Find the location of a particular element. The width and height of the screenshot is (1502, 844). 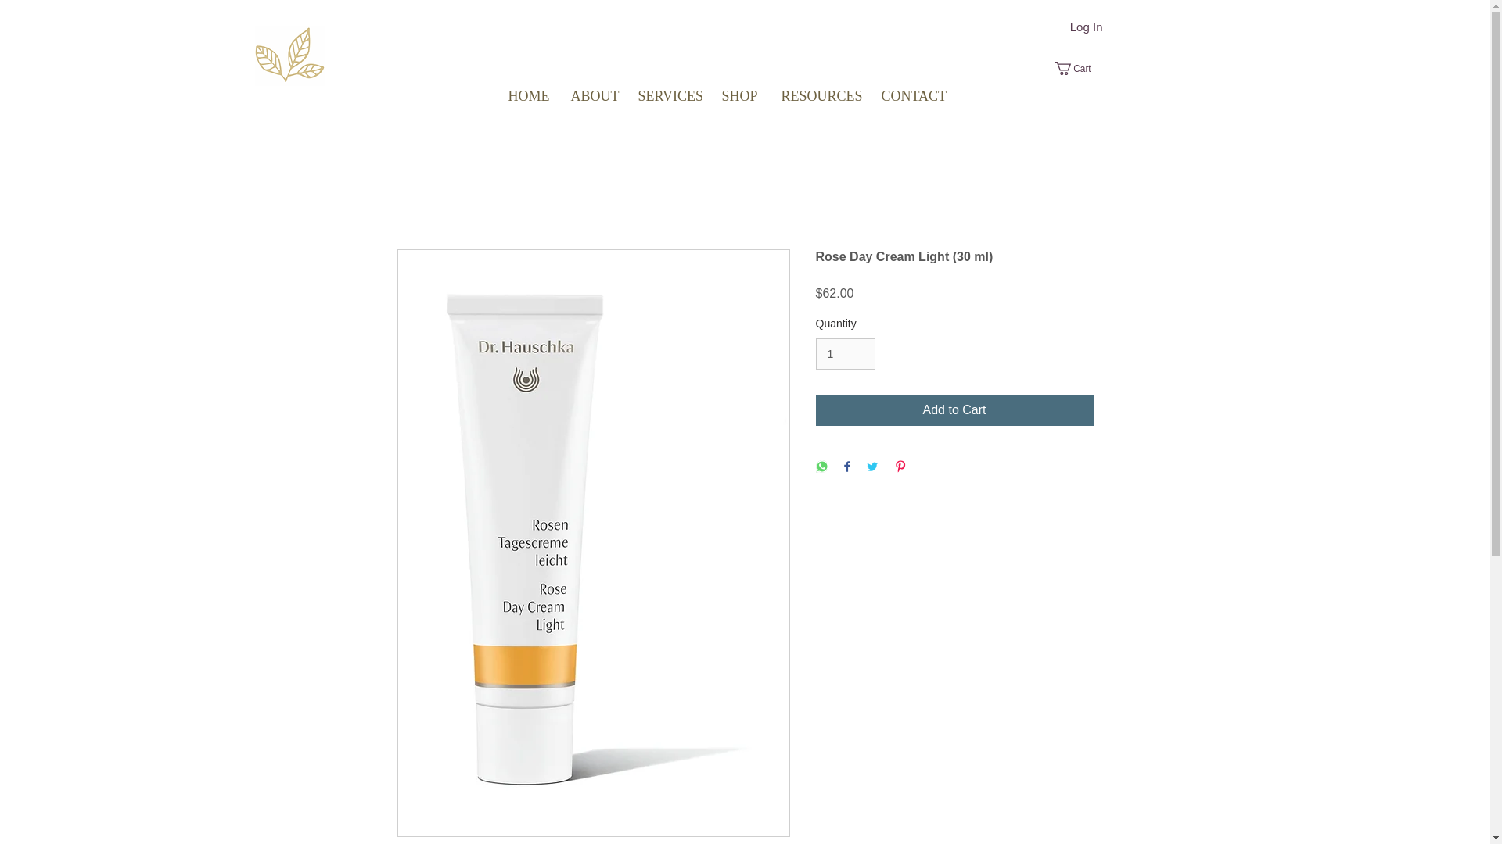

Cart is located at coordinates (1080, 68).